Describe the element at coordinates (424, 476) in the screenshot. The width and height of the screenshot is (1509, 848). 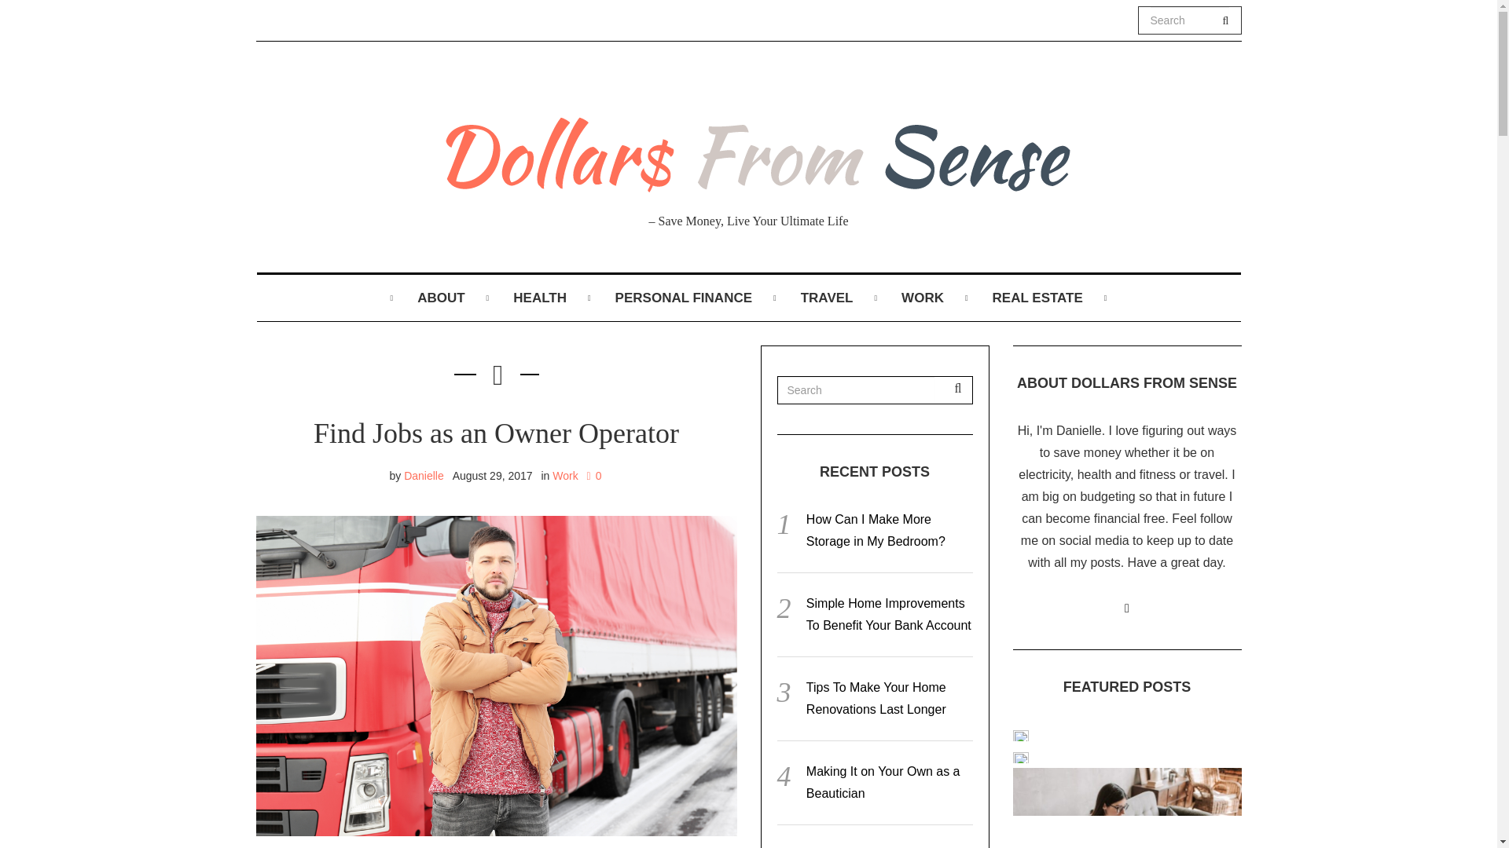
I see `Danielle` at that location.